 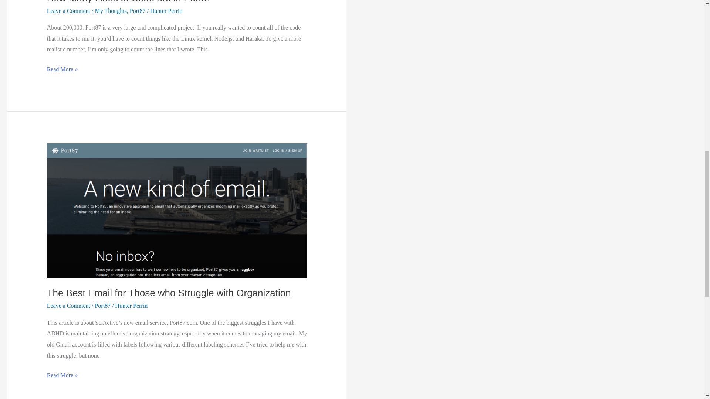 What do you see at coordinates (110, 10) in the screenshot?
I see `My Thoughts` at bounding box center [110, 10].